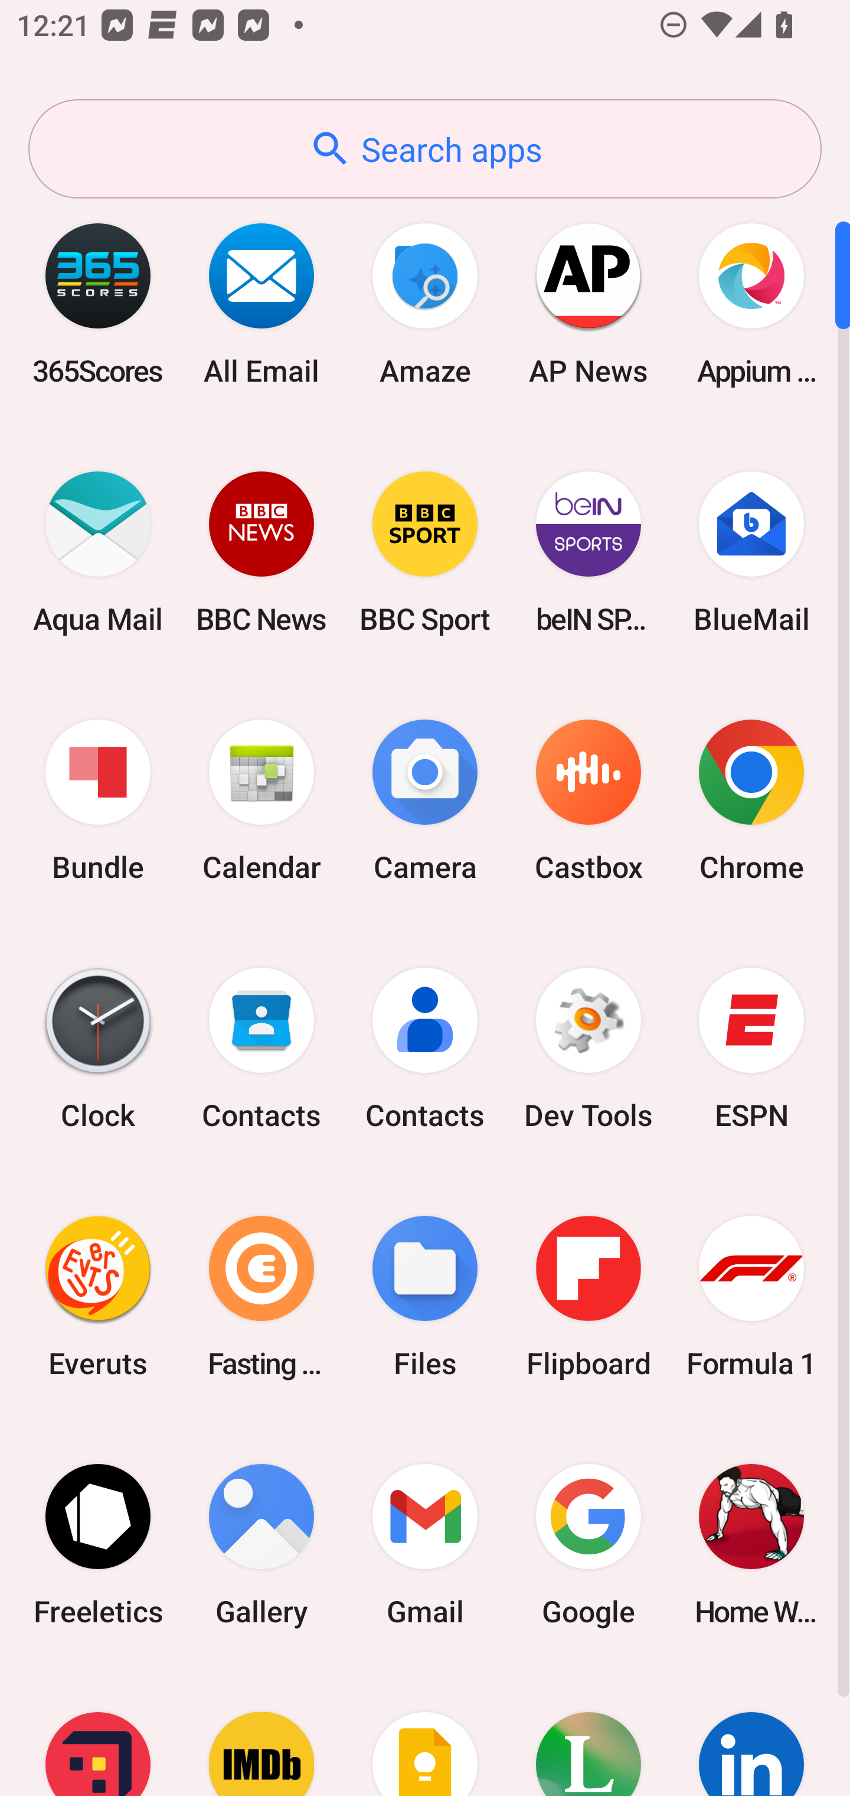  Describe the element at coordinates (588, 1732) in the screenshot. I see `Lifesum` at that location.